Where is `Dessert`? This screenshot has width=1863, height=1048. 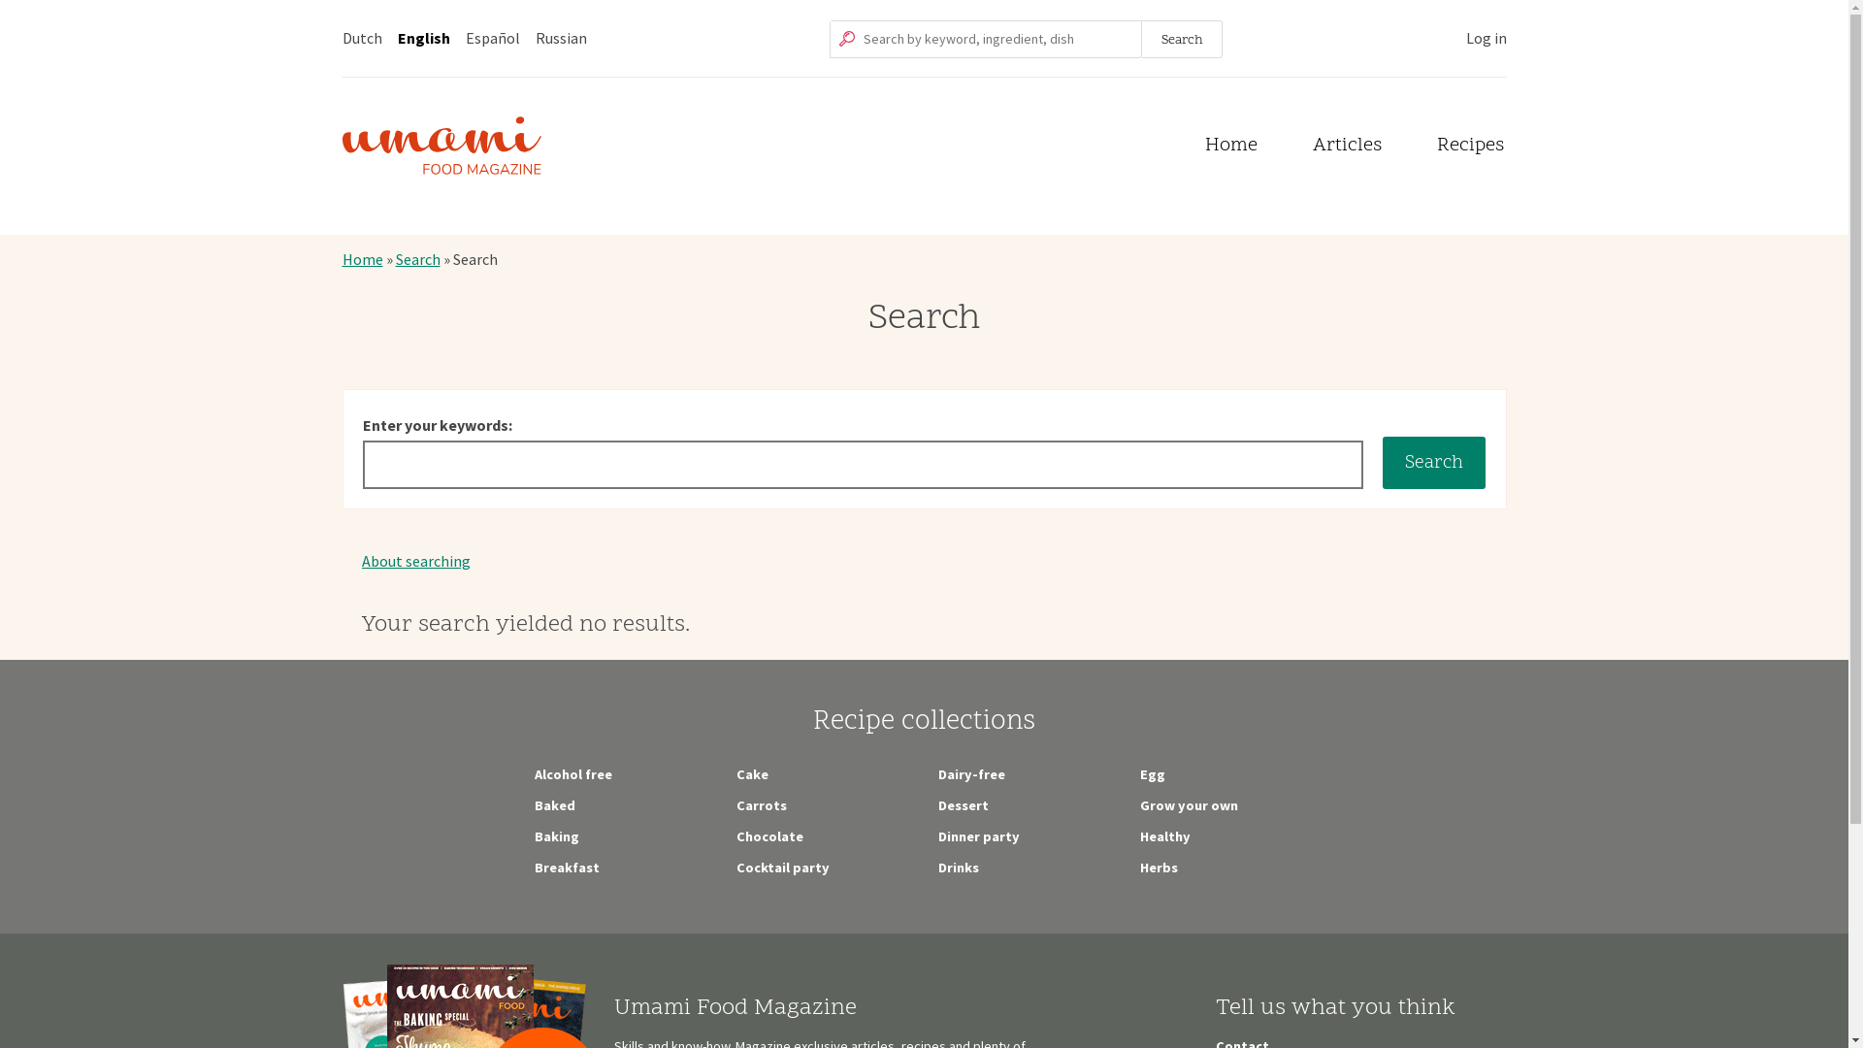
Dessert is located at coordinates (963, 805).